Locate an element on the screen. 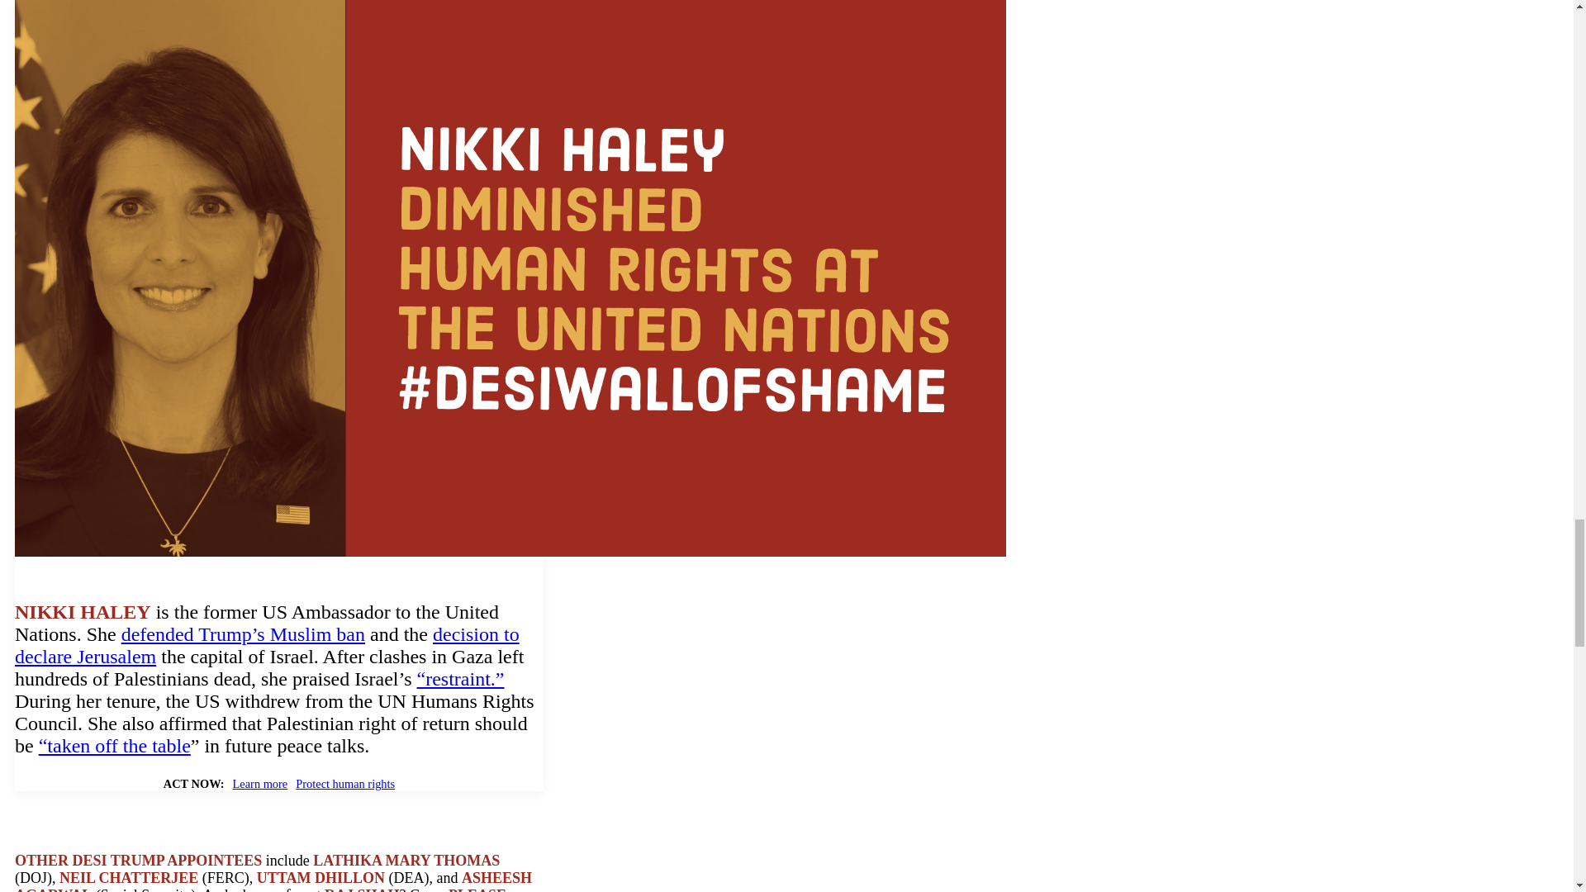  decision to declare Jerusalem is located at coordinates (267, 644).